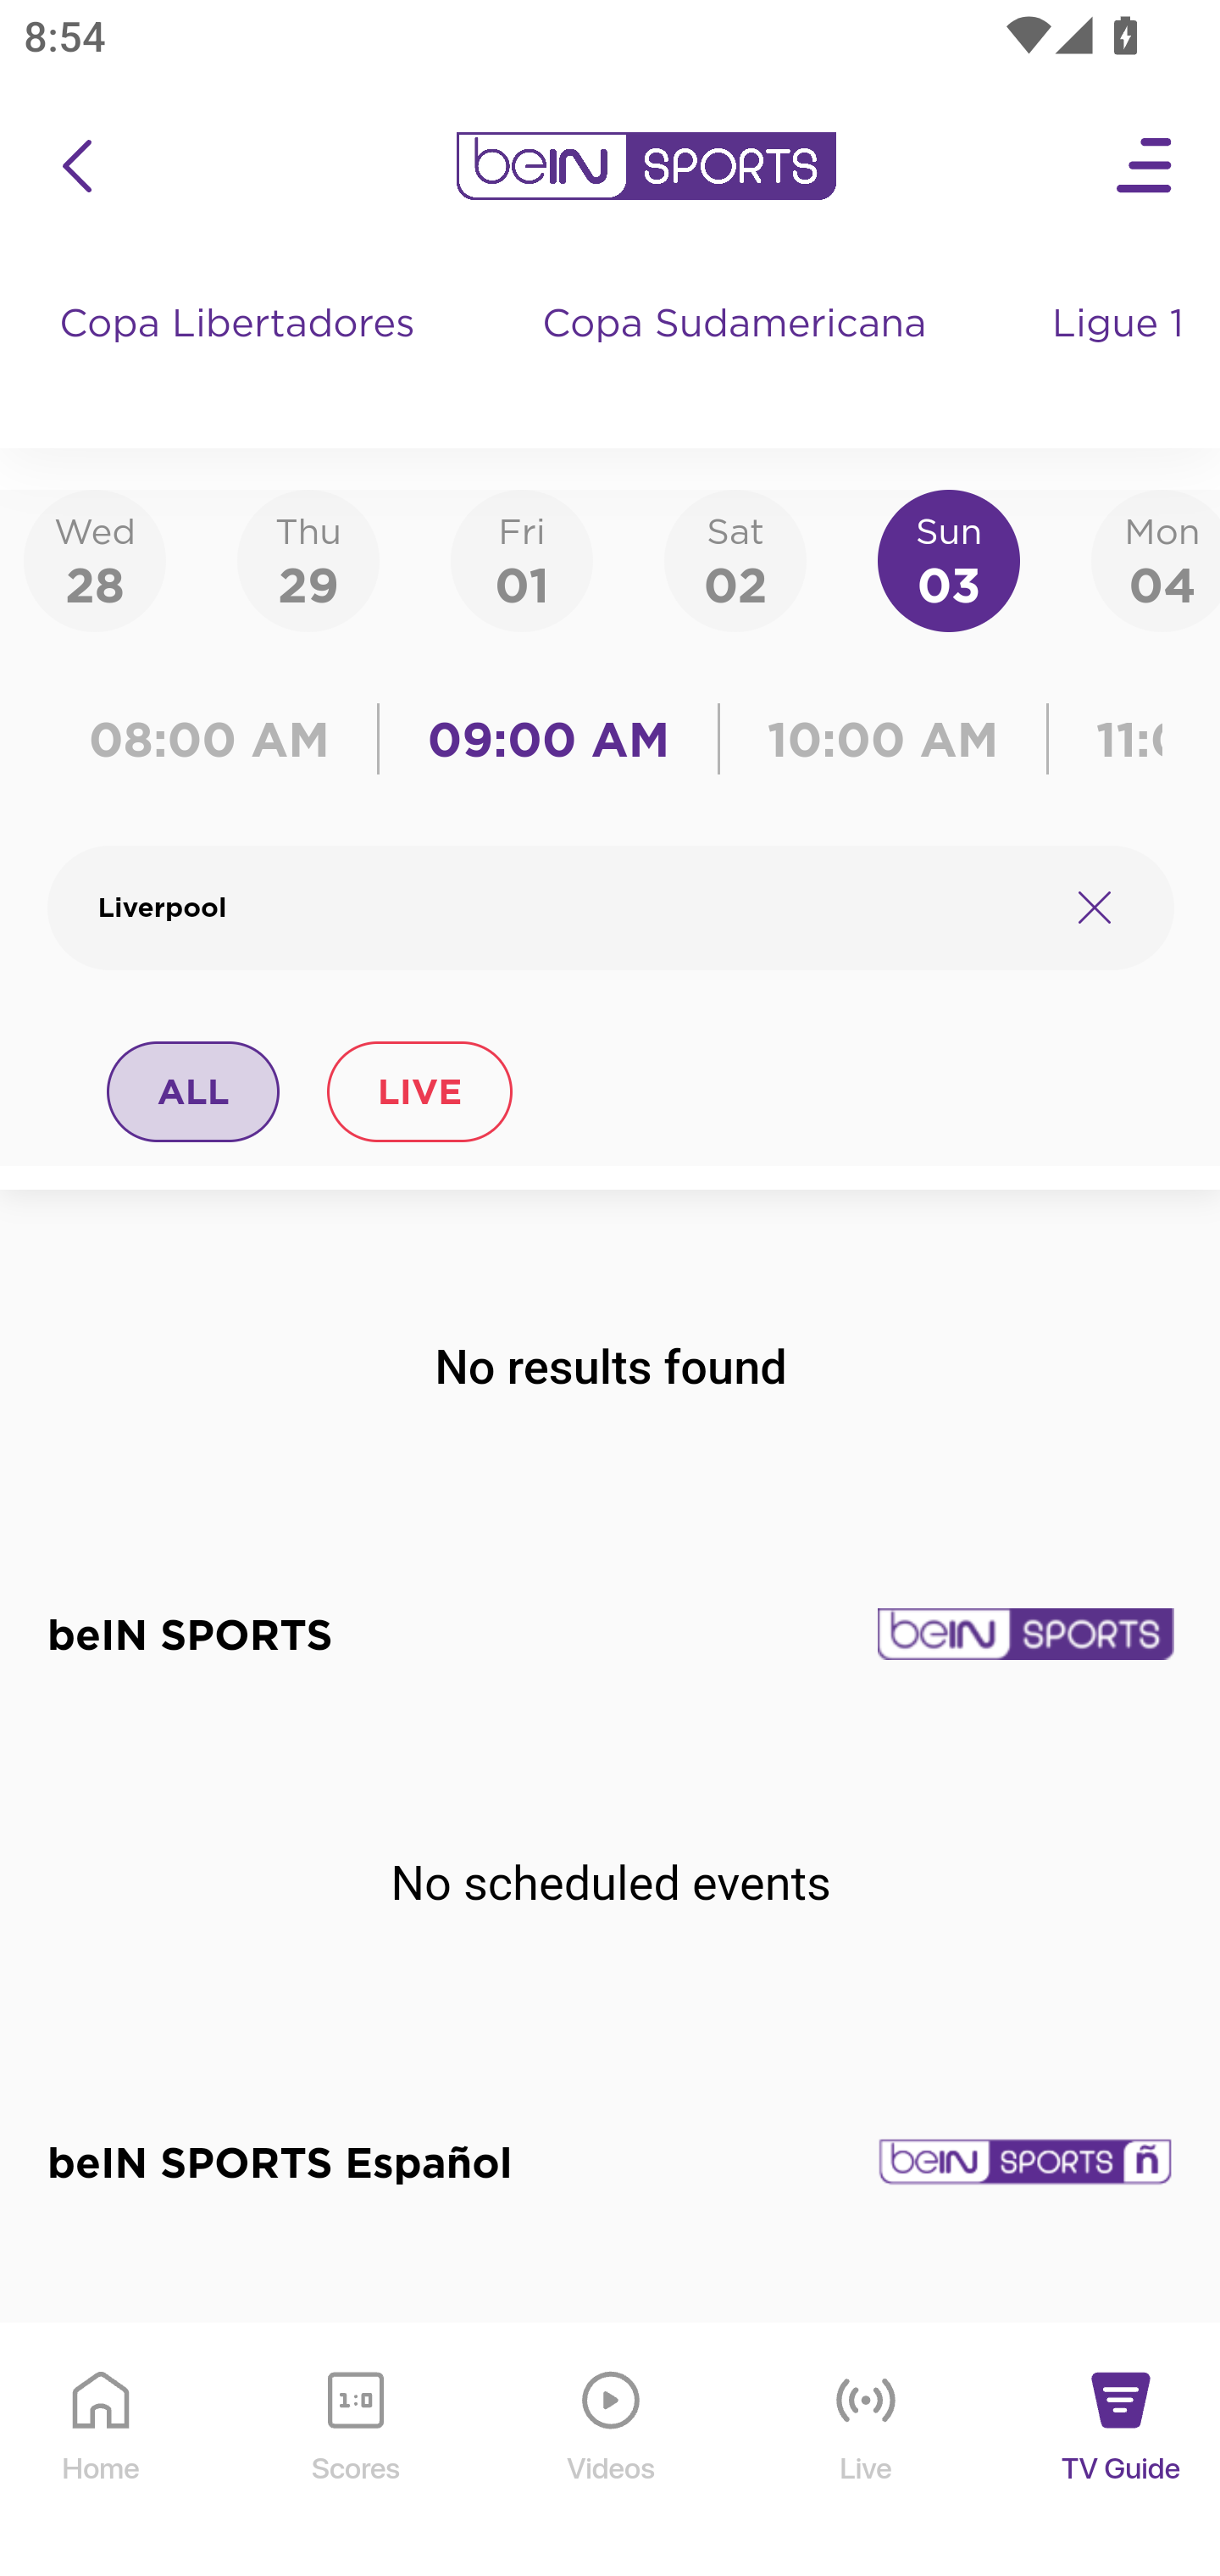 The height and width of the screenshot is (2576, 1220). Describe the element at coordinates (735, 559) in the screenshot. I see `Sat02` at that location.